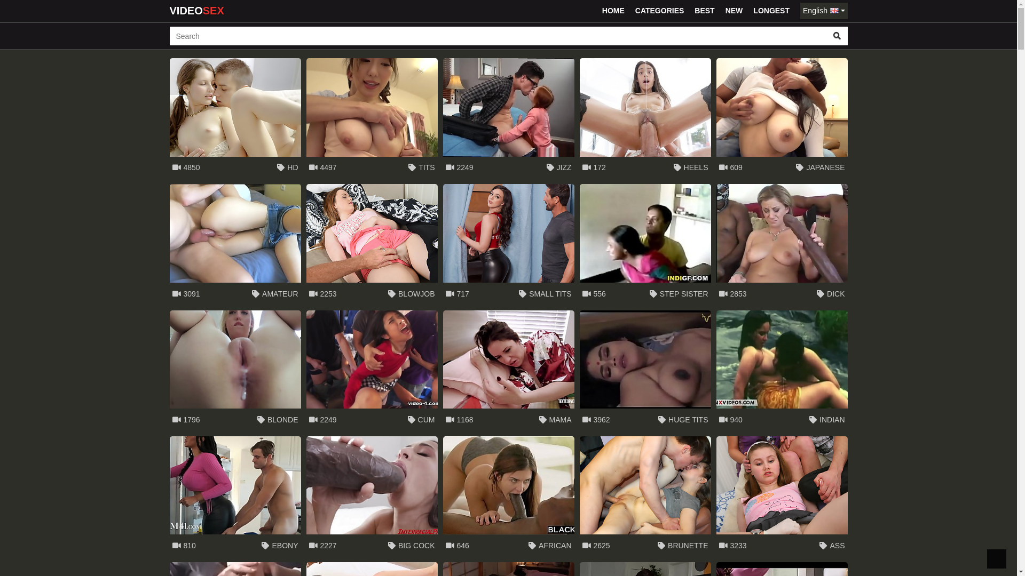 The height and width of the screenshot is (576, 1025). What do you see at coordinates (509, 118) in the screenshot?
I see `2249
JIZZ` at bounding box center [509, 118].